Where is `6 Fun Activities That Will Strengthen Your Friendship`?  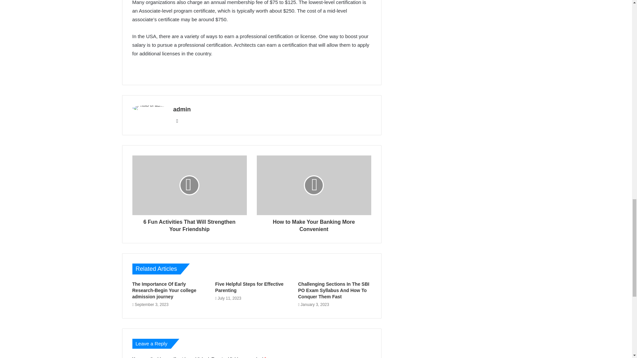
6 Fun Activities That Will Strengthen Your Friendship is located at coordinates (189, 224).